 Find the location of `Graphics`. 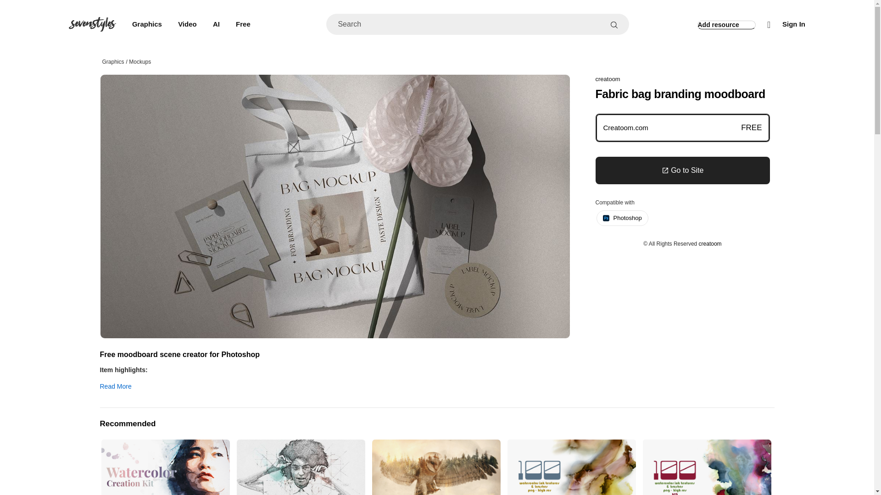

Graphics is located at coordinates (113, 61).